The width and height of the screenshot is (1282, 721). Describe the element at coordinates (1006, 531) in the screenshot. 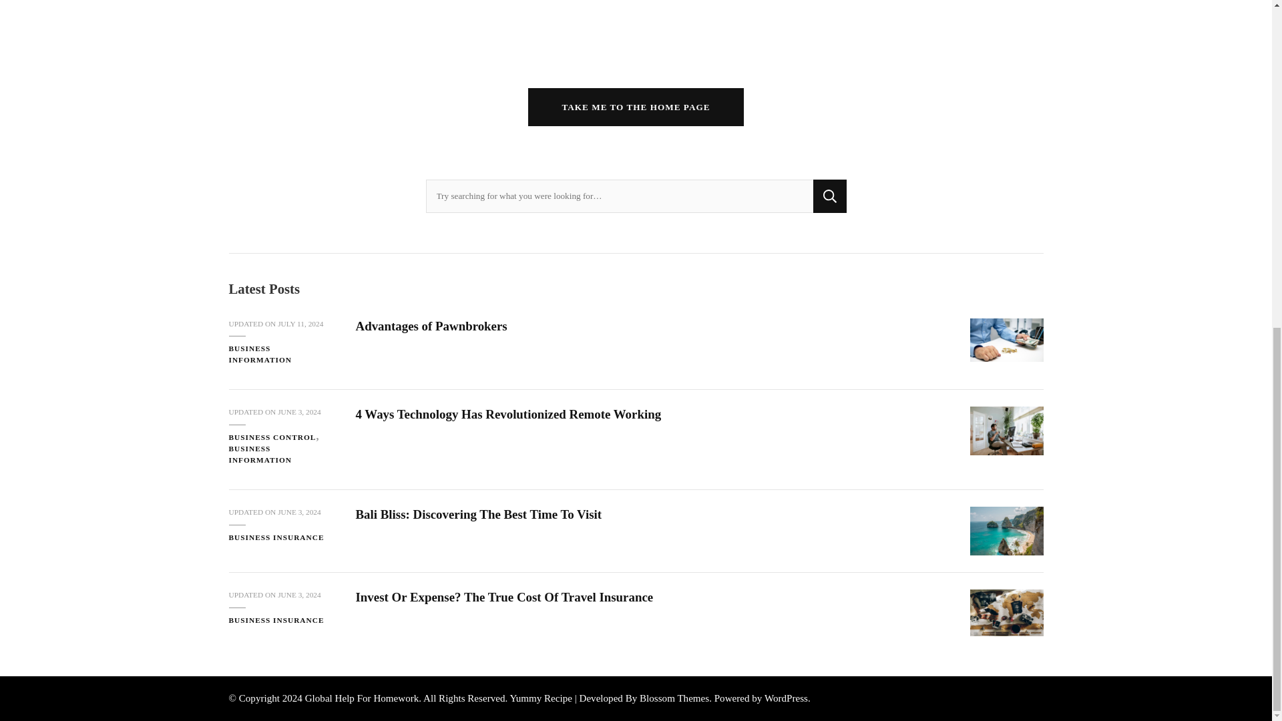

I see `Bali Bliss: Discovering The Best Time To Visit` at that location.